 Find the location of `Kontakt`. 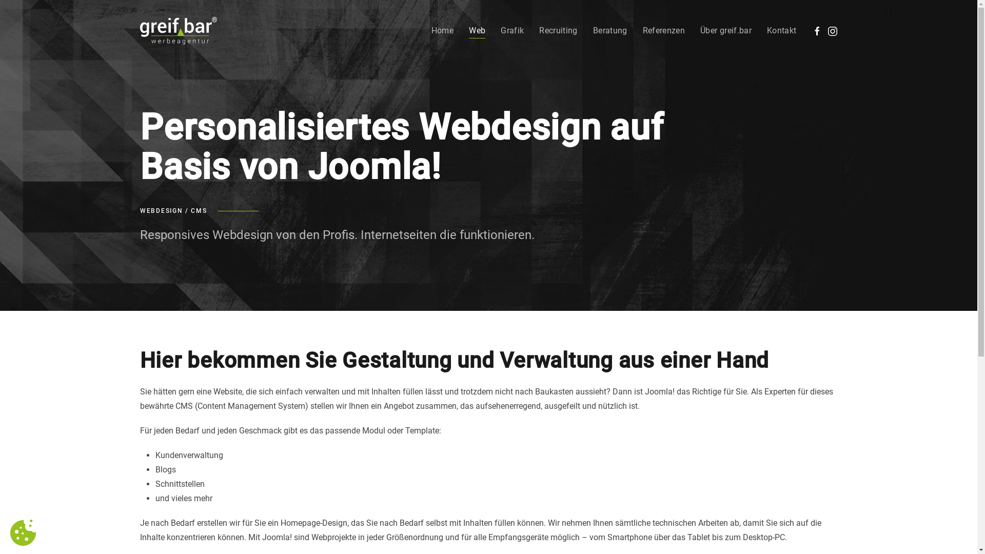

Kontakt is located at coordinates (782, 31).